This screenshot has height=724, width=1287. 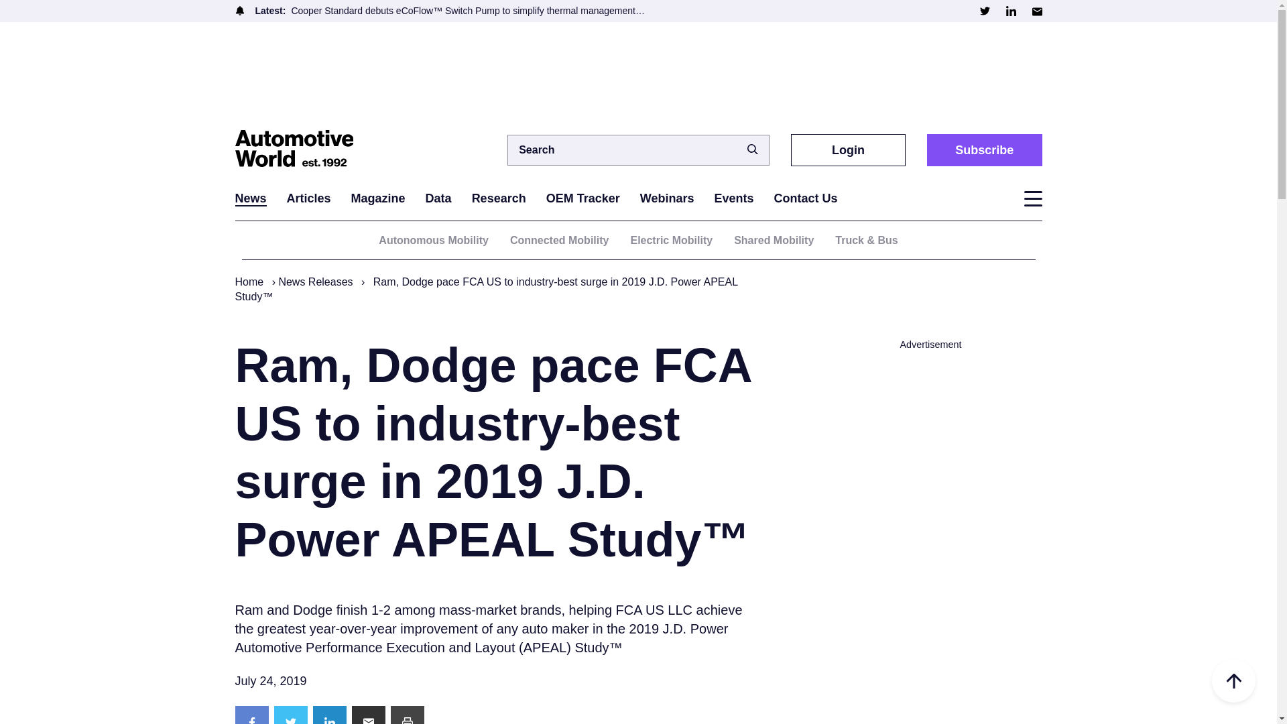 I want to click on Twitter, so click(x=984, y=11).